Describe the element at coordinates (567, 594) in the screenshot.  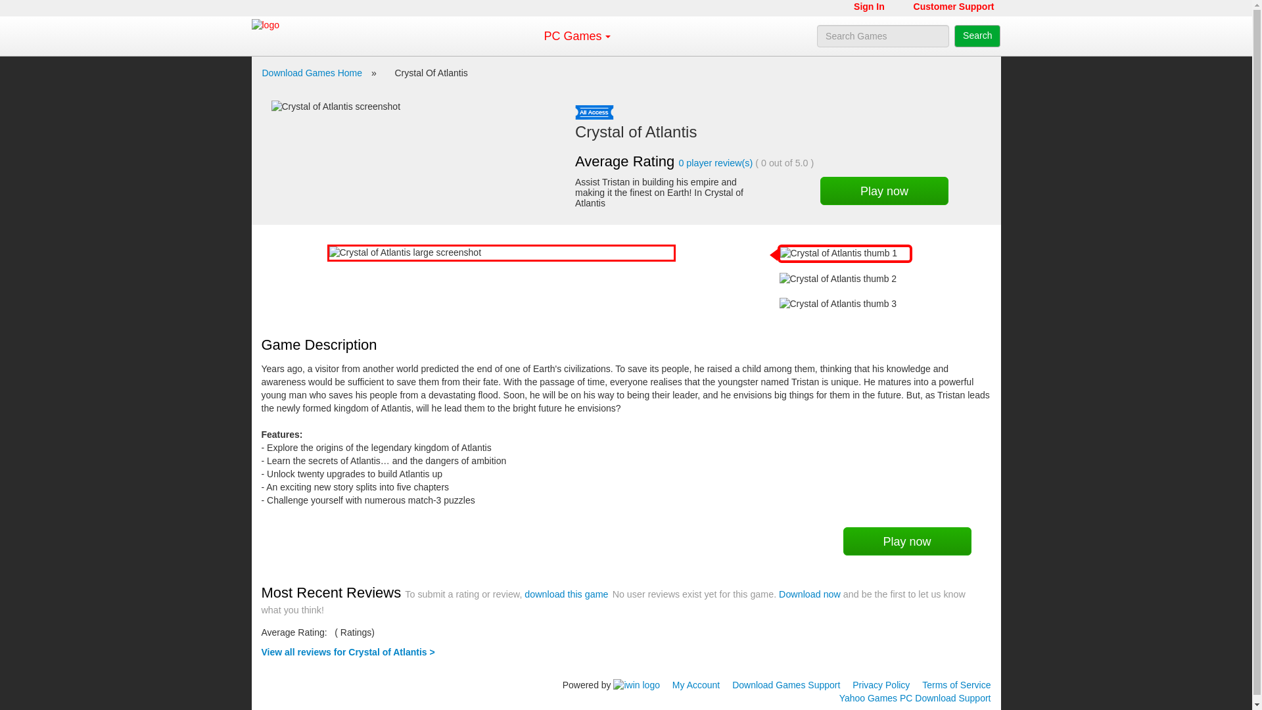
I see `download this game` at that location.